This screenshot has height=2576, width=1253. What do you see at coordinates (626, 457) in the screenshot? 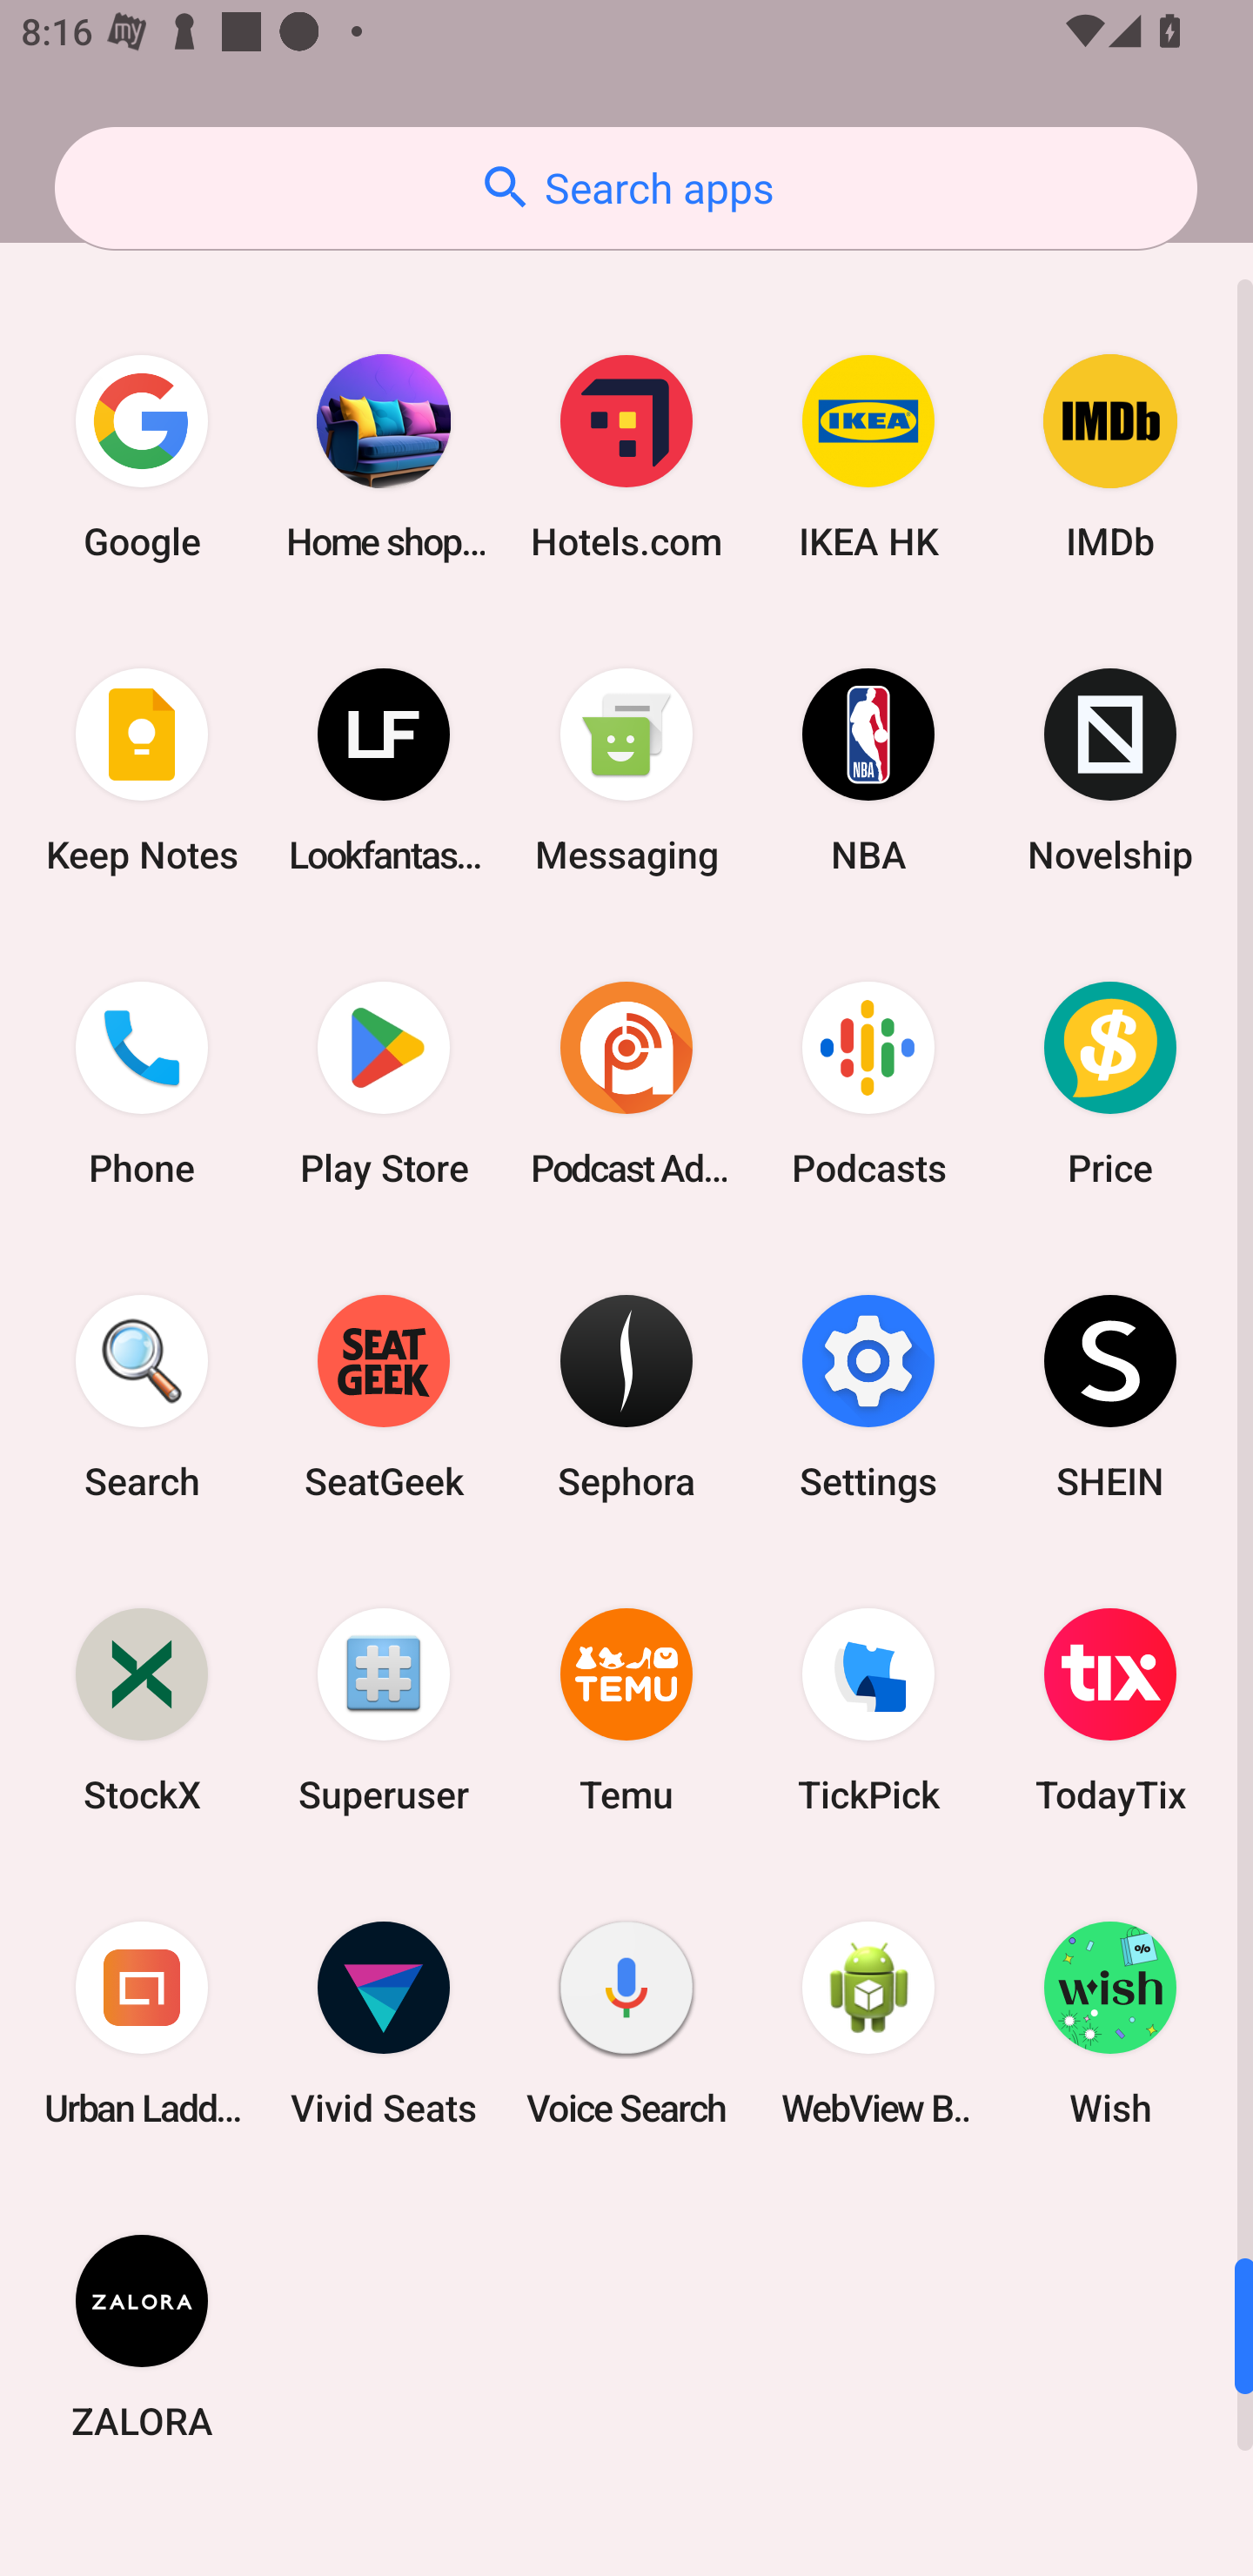
I see `Hotels.com` at bounding box center [626, 457].